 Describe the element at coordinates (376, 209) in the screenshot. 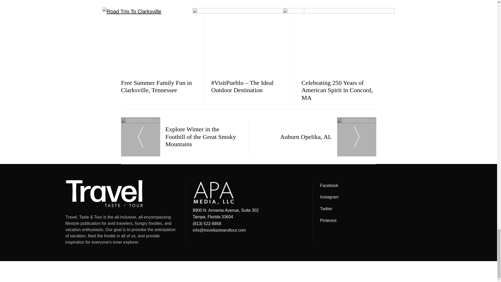

I see `Twitter` at that location.